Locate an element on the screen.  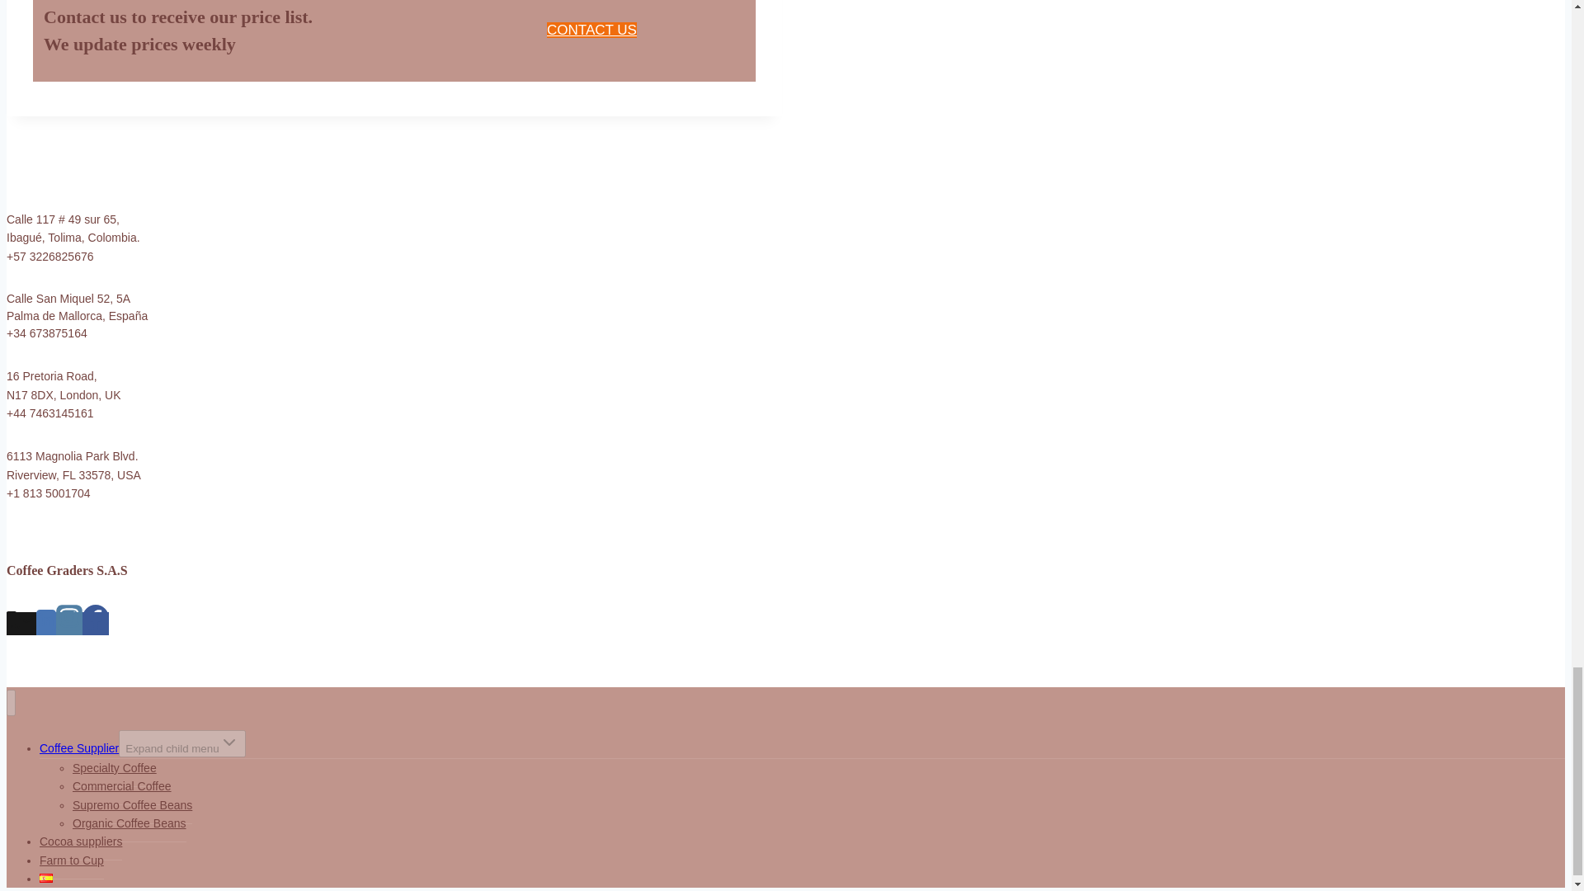
Coffee Supplier is located at coordinates (79, 747).